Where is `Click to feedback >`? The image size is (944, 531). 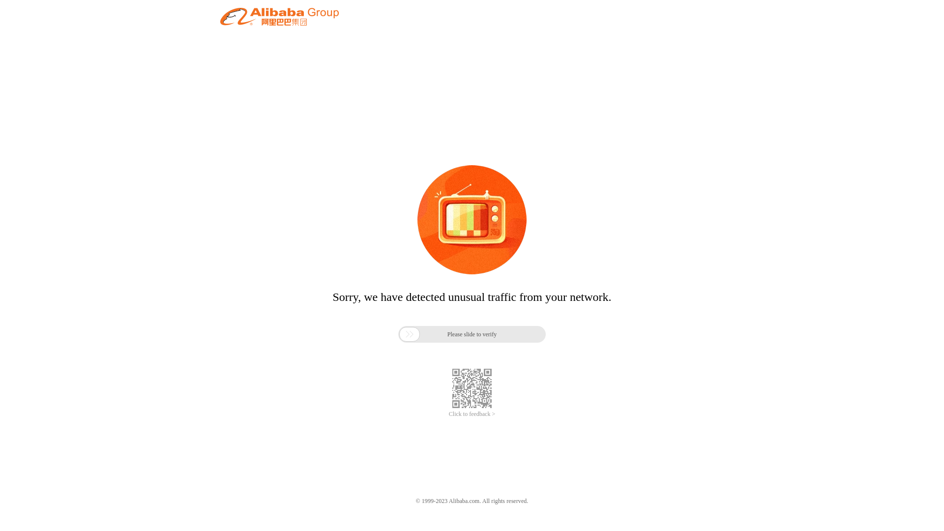 Click to feedback > is located at coordinates (472, 414).